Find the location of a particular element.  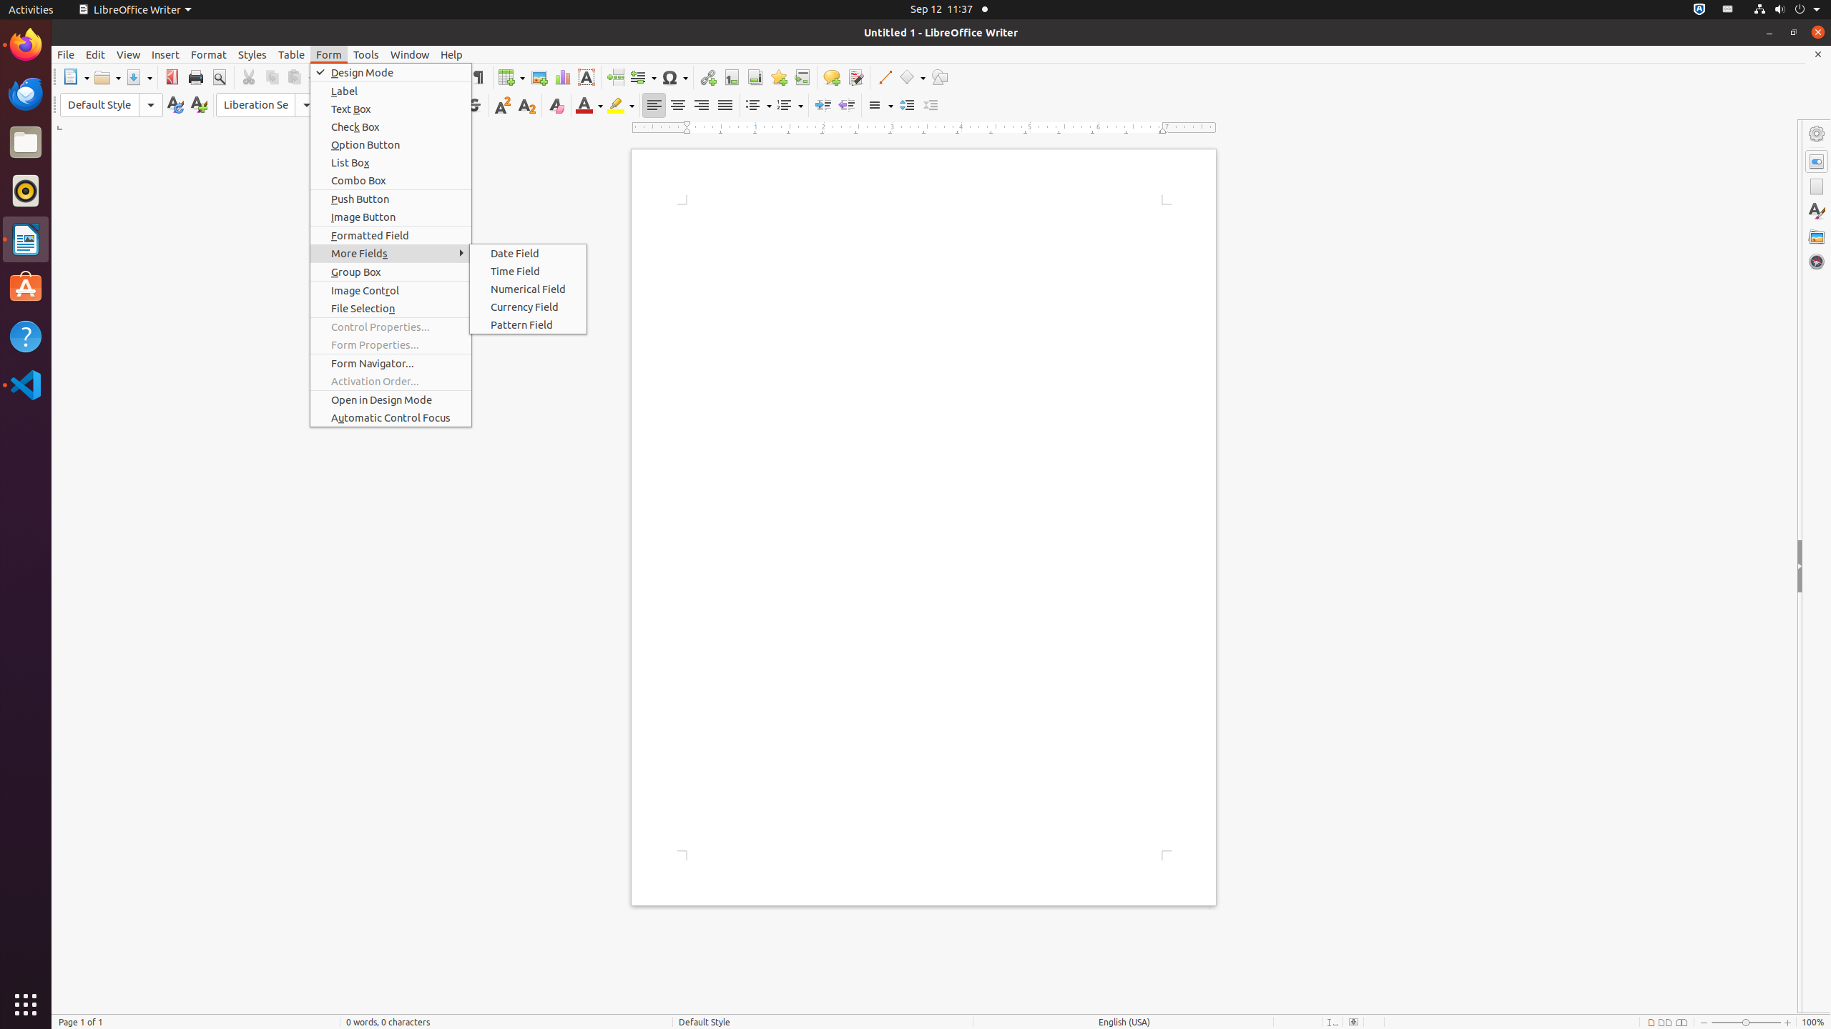

Line is located at coordinates (884, 77).